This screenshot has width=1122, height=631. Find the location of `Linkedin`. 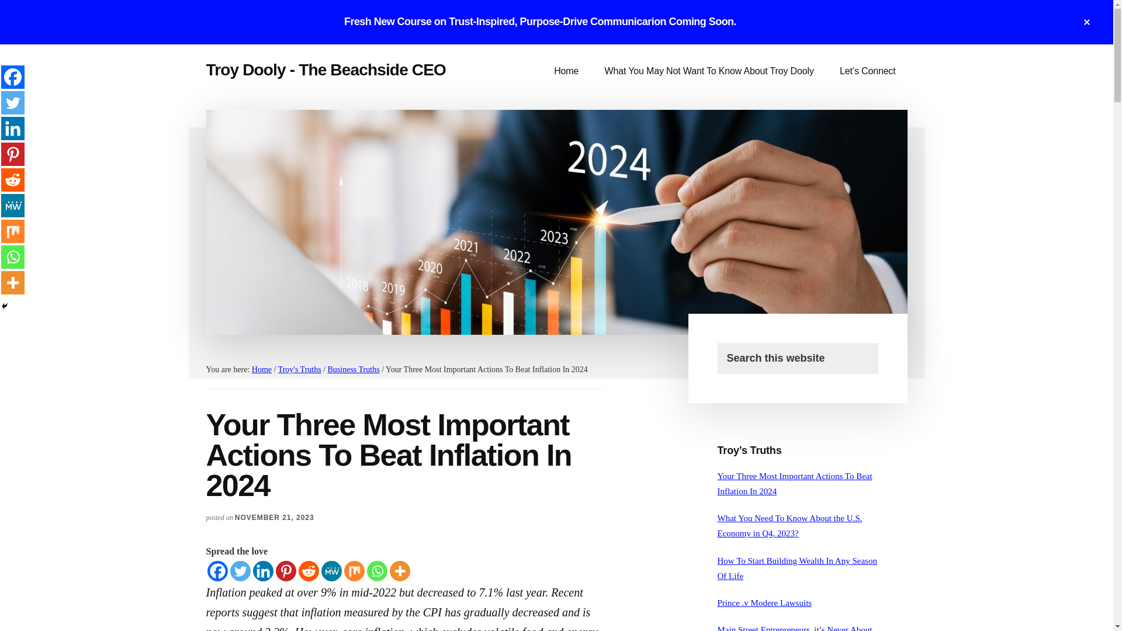

Linkedin is located at coordinates (13, 128).